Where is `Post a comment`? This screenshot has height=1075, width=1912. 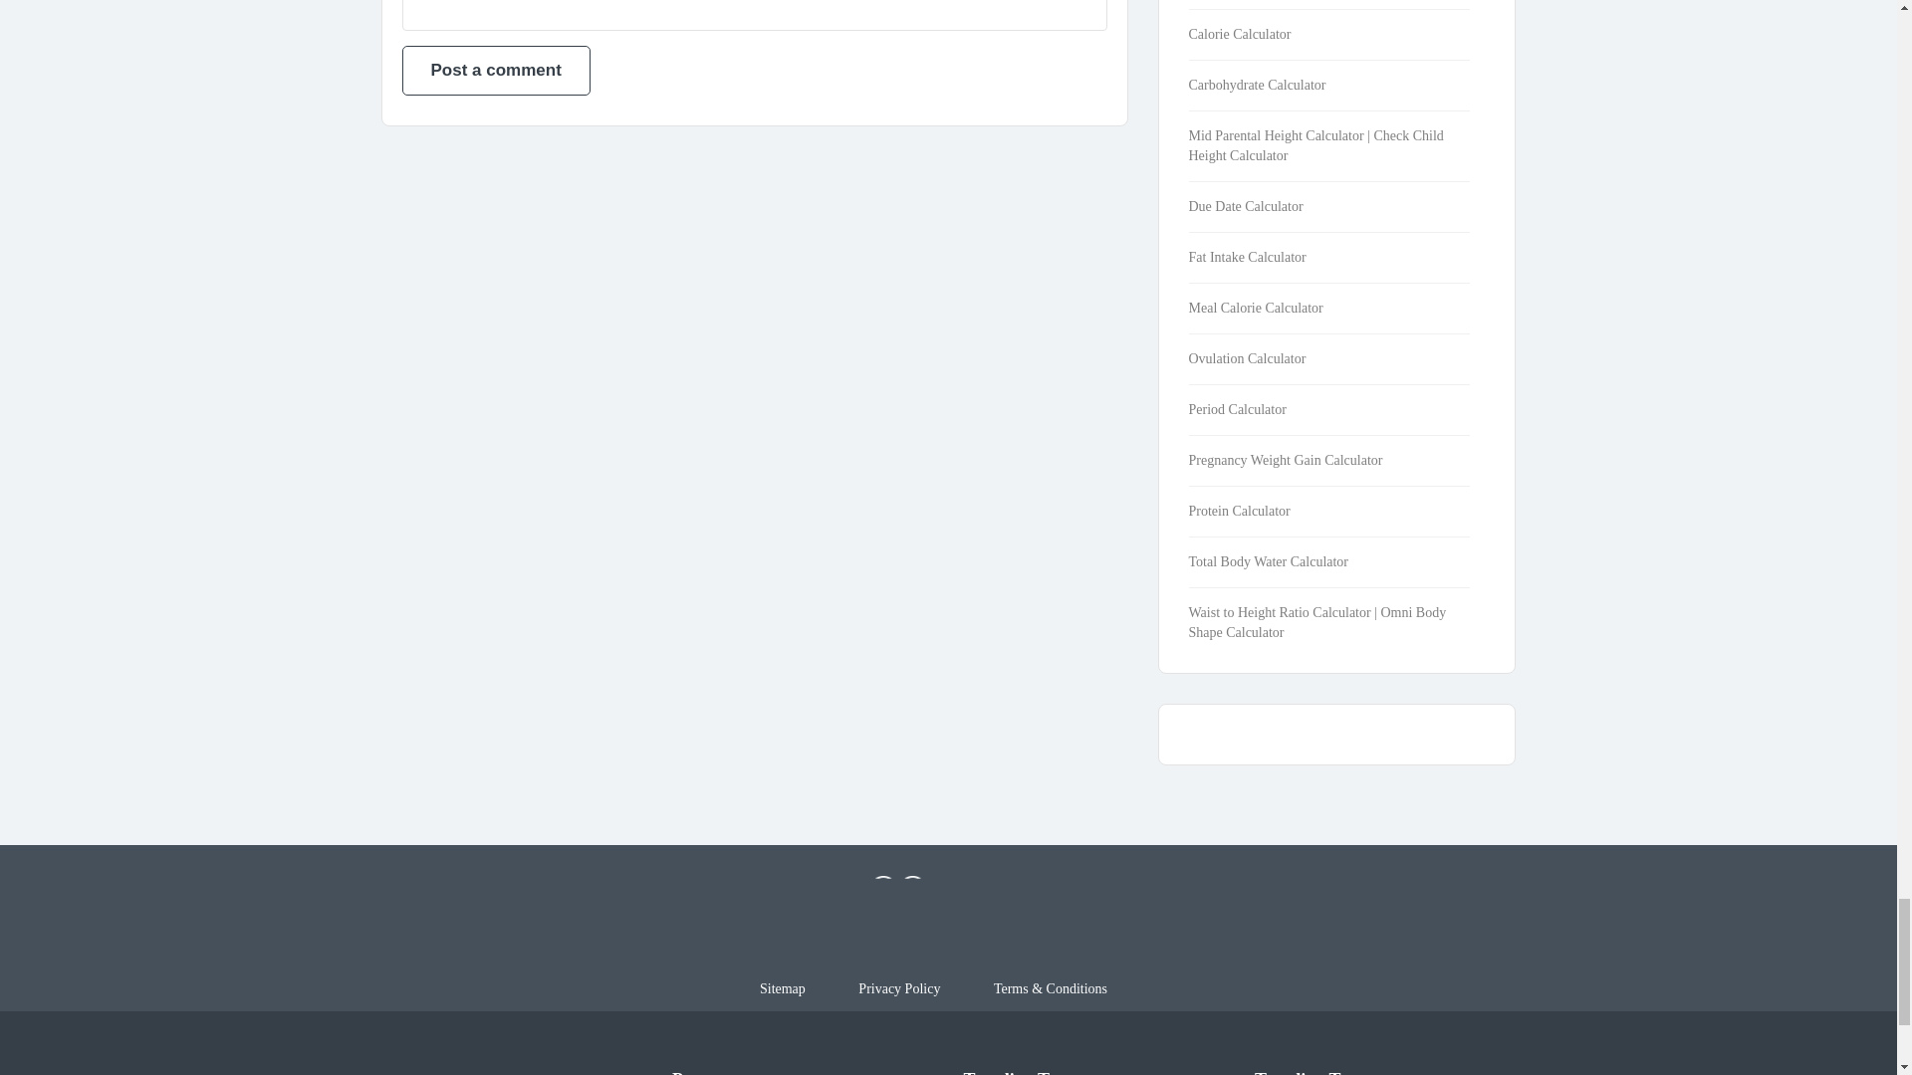 Post a comment is located at coordinates (496, 71).